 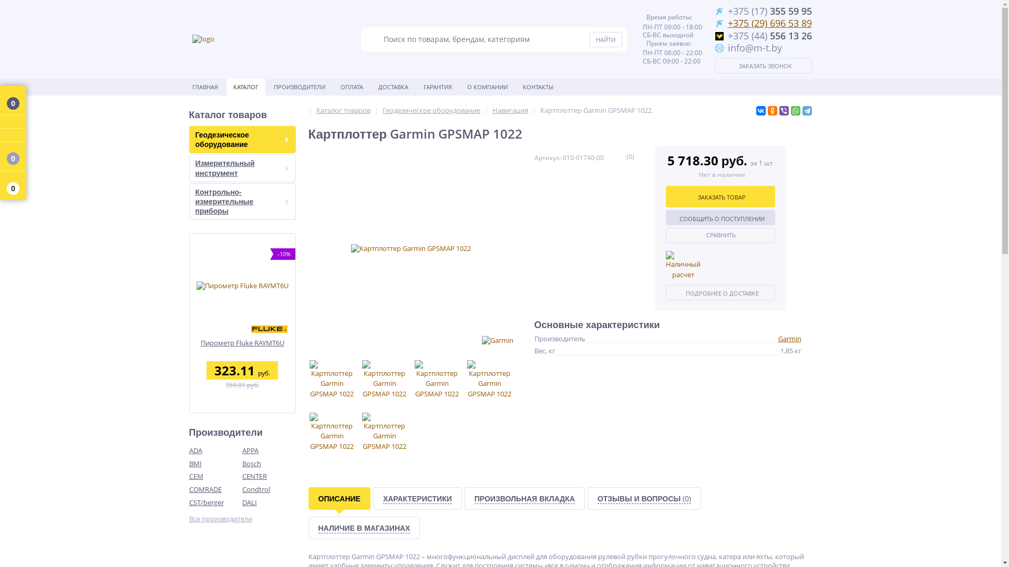 What do you see at coordinates (269, 489) in the screenshot?
I see `Condtrol` at bounding box center [269, 489].